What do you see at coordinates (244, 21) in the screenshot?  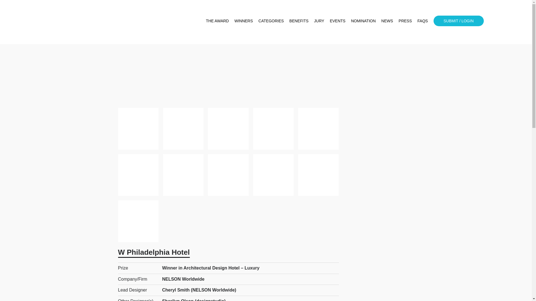 I see `WINNERS` at bounding box center [244, 21].